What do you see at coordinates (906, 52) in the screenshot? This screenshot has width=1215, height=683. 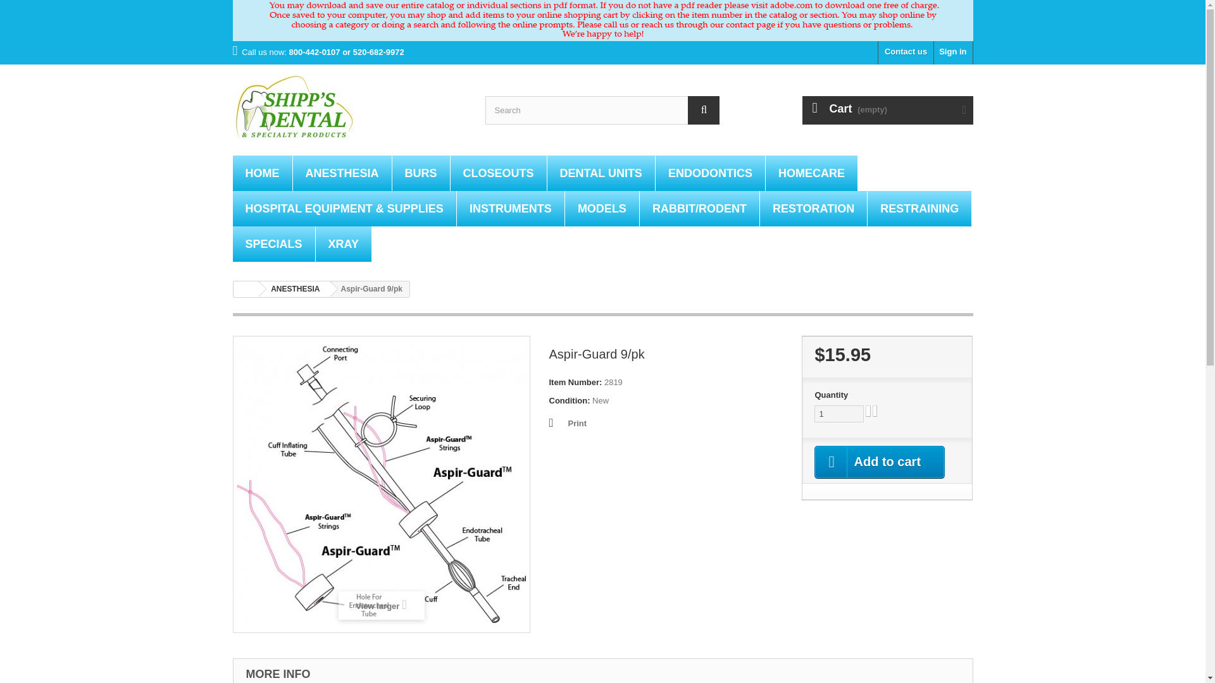 I see `Contact us` at bounding box center [906, 52].